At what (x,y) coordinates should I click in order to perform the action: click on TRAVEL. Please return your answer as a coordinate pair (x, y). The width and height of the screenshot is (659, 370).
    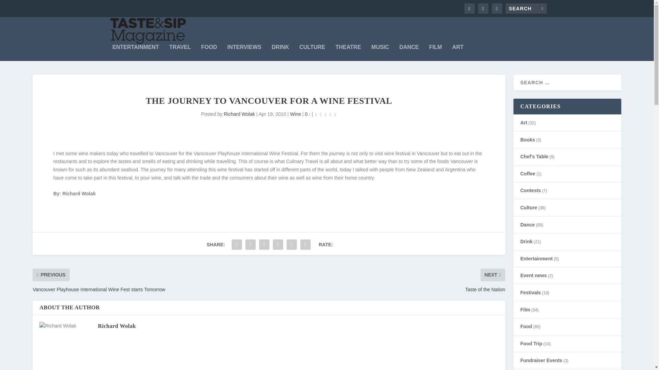
    Looking at the image, I should click on (180, 53).